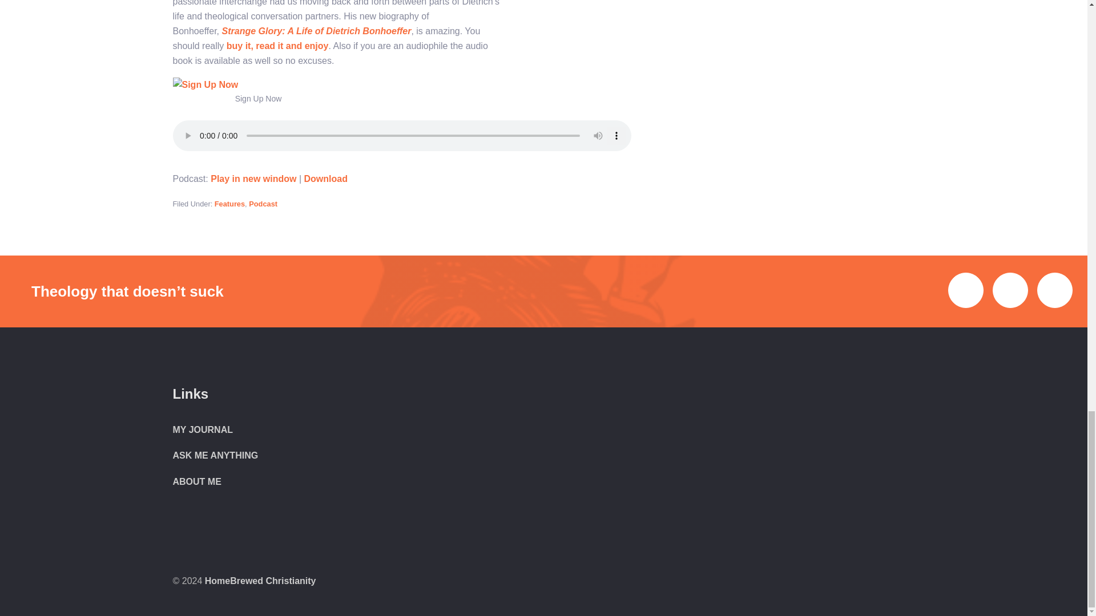  I want to click on Features, so click(229, 204).